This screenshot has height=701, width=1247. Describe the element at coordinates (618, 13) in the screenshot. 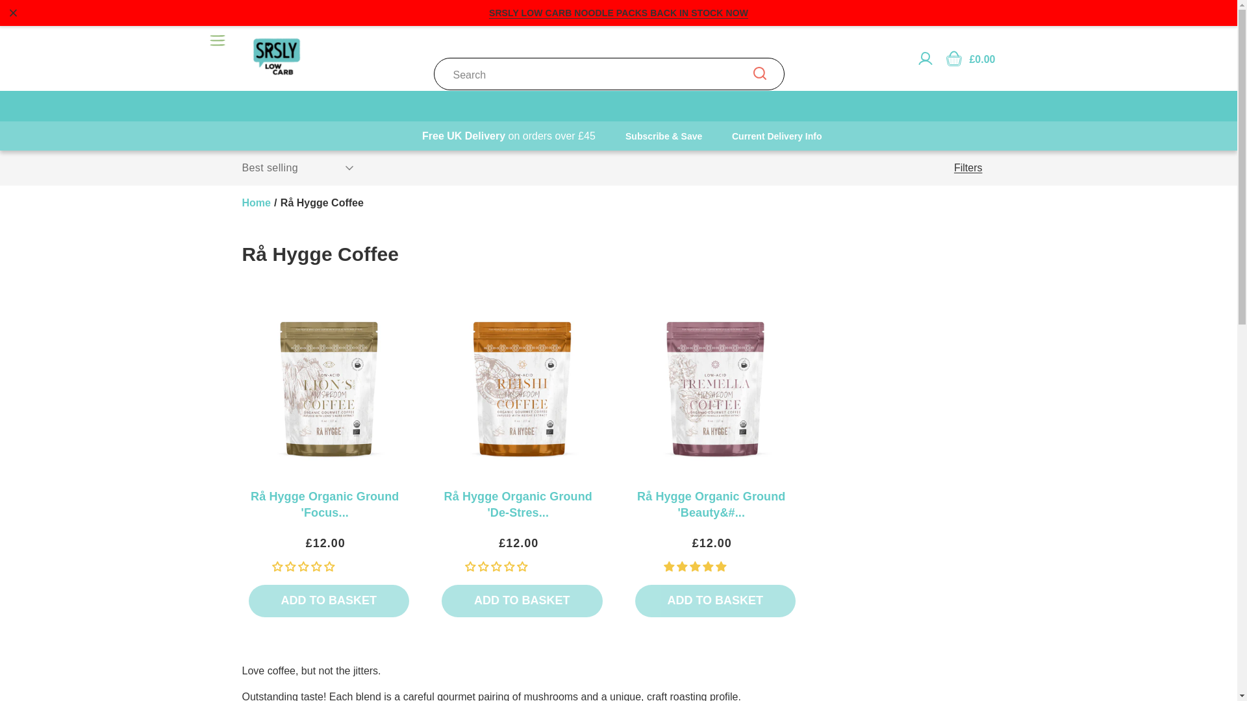

I see `SRSLY LOW CARB NOODLE PACKS BACK IN STOCK NOW` at that location.